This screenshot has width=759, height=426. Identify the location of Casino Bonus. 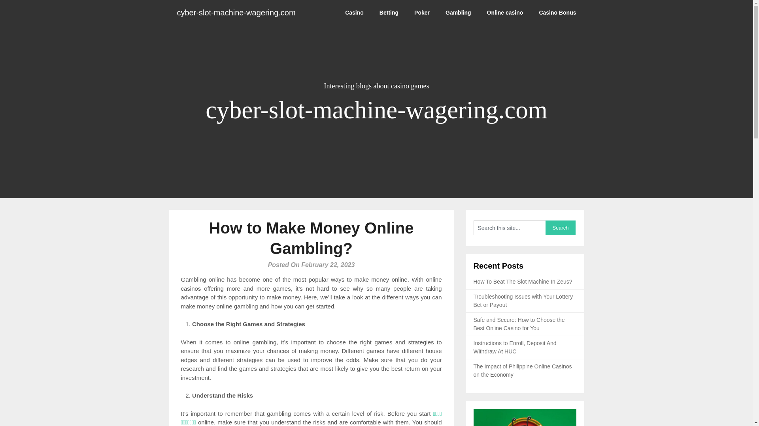
(557, 13).